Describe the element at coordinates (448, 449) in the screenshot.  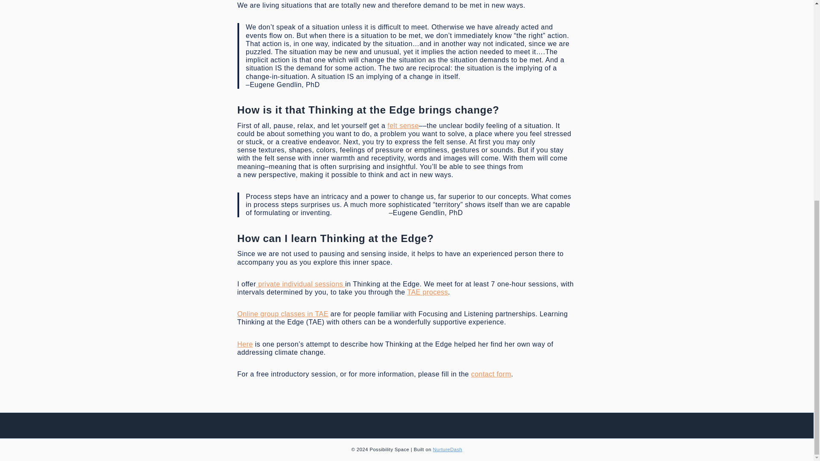
I see `NurtureDash` at that location.